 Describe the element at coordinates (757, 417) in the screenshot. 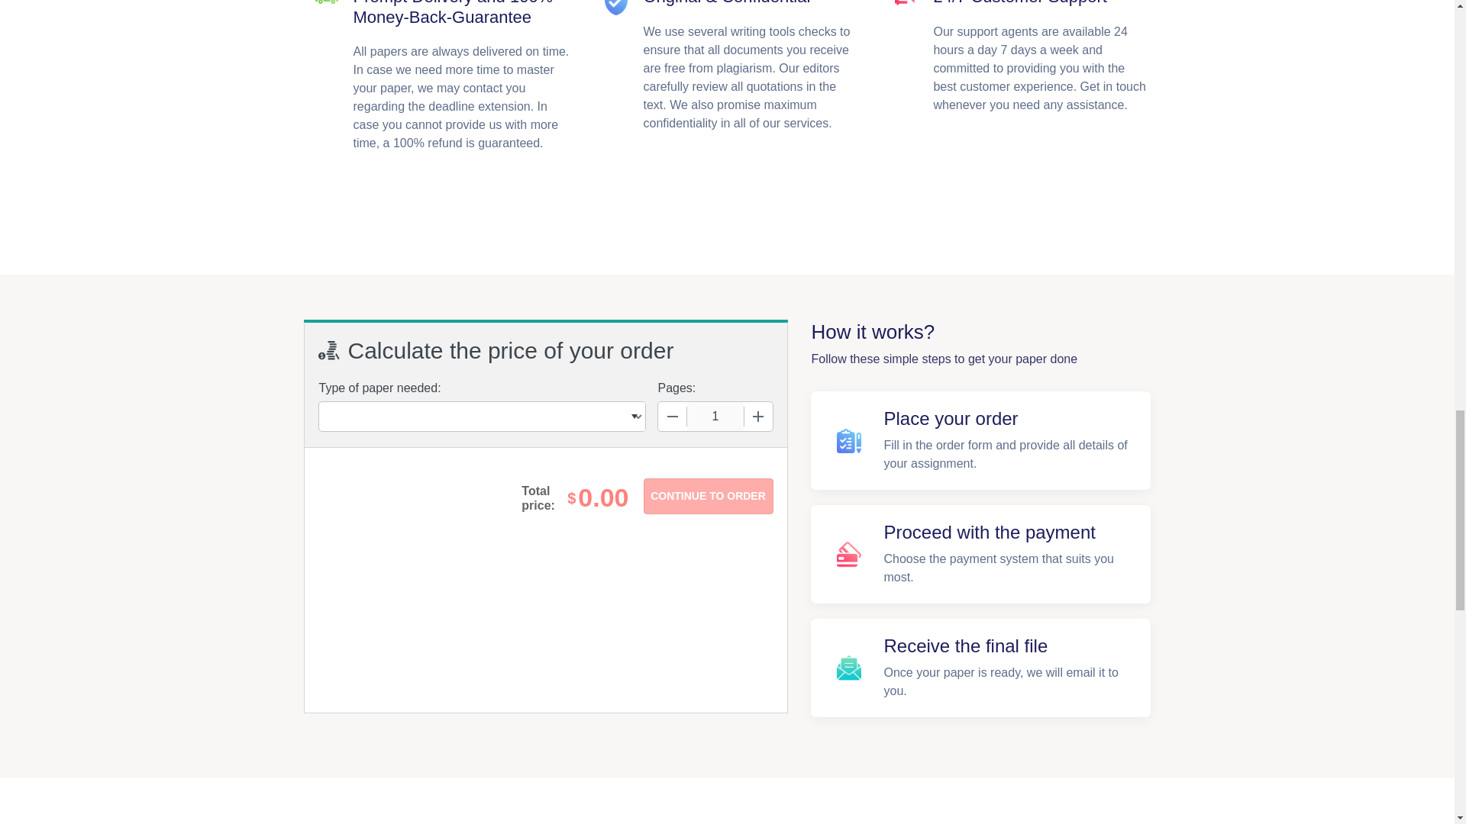

I see `Increase` at that location.